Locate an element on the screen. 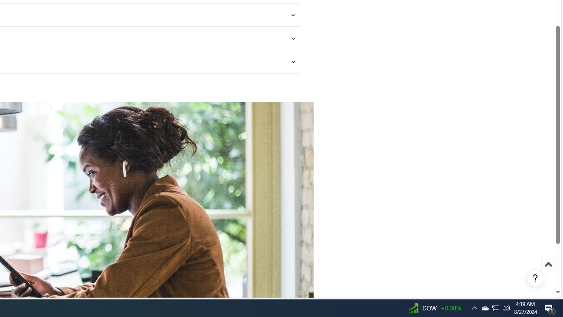  Help, opens dialogs is located at coordinates (535, 278).